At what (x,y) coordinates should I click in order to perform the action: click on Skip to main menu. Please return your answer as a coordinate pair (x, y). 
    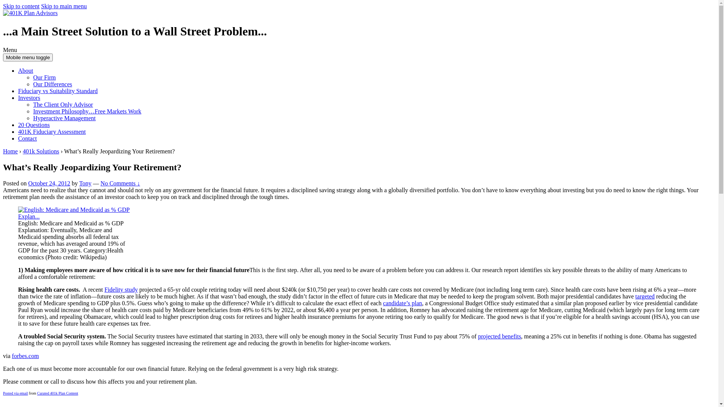
    Looking at the image, I should click on (64, 6).